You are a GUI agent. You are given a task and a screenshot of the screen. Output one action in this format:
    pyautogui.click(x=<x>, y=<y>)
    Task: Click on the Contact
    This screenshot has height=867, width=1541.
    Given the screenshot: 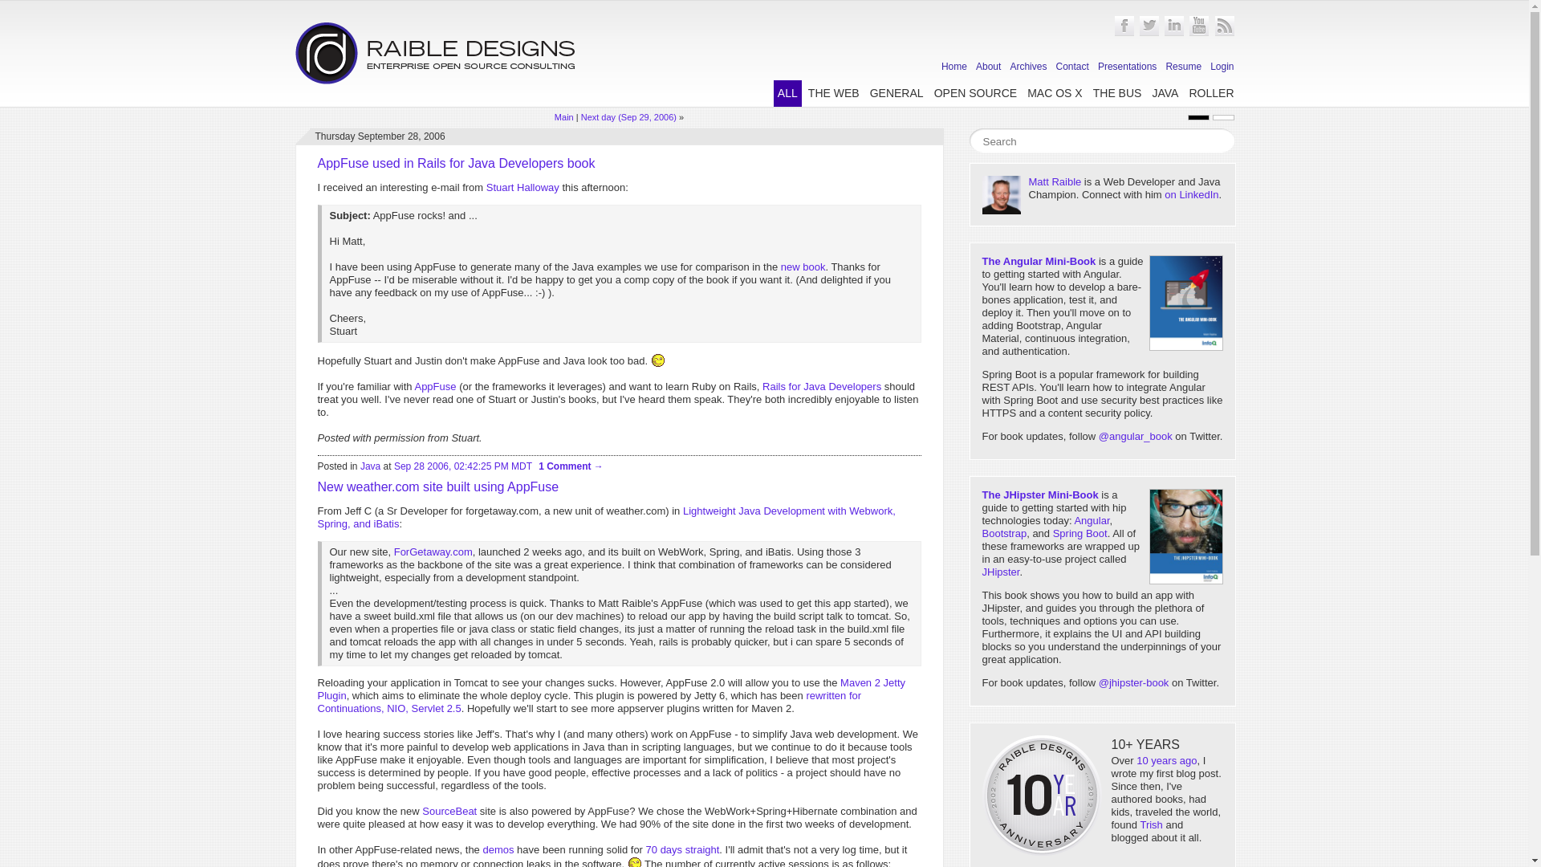 What is the action you would take?
    pyautogui.click(x=1072, y=66)
    